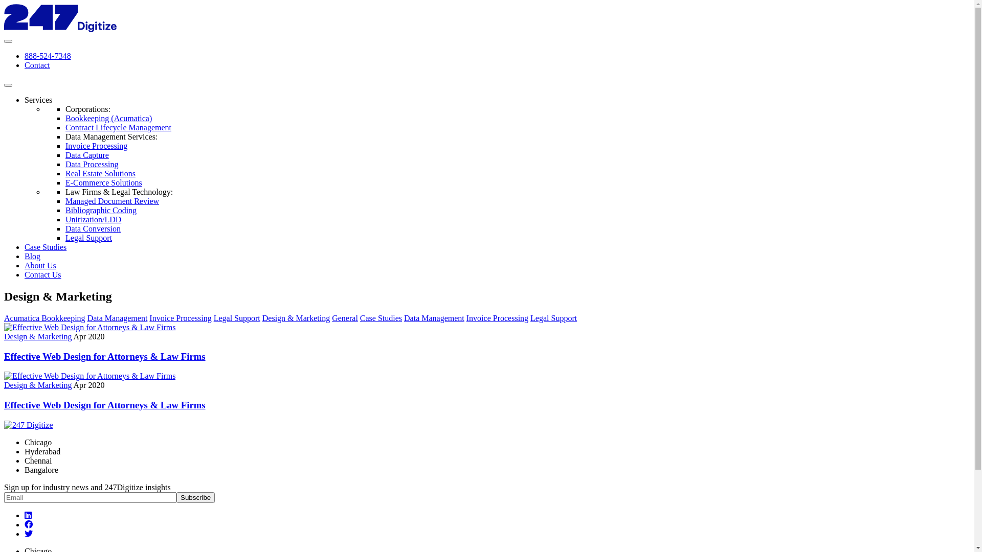  What do you see at coordinates (195, 498) in the screenshot?
I see `Subscribe` at bounding box center [195, 498].